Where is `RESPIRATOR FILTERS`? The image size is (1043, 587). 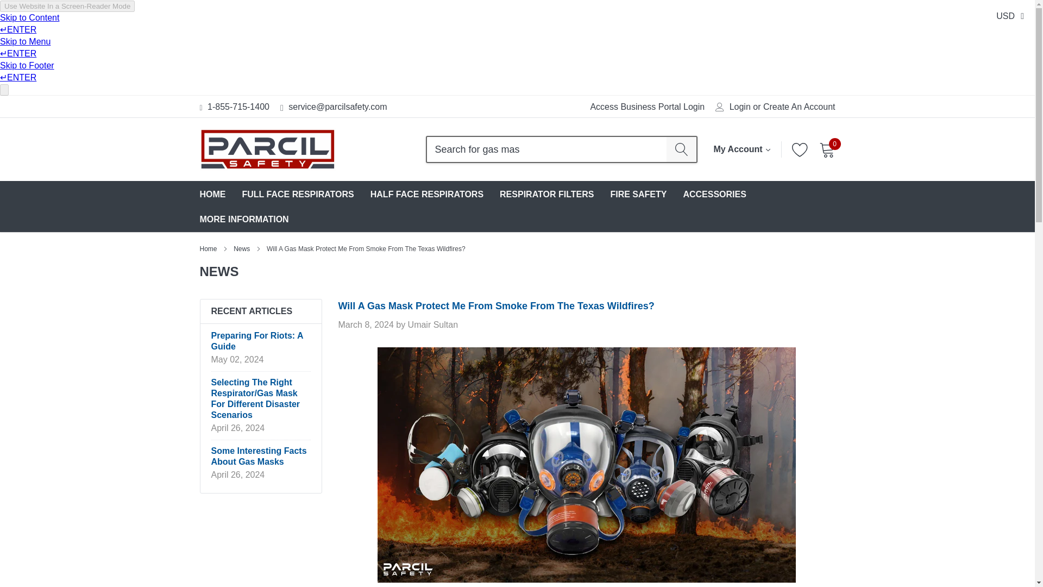
RESPIRATOR FILTERS is located at coordinates (546, 194).